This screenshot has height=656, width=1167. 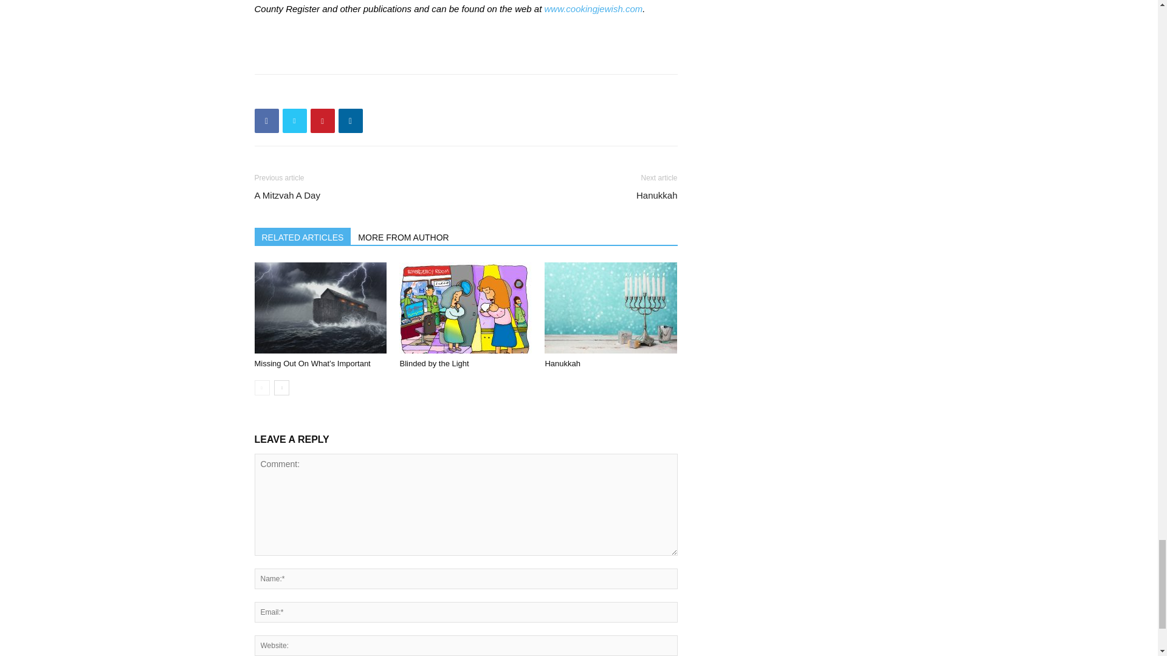 What do you see at coordinates (656, 195) in the screenshot?
I see `Hanukkah` at bounding box center [656, 195].